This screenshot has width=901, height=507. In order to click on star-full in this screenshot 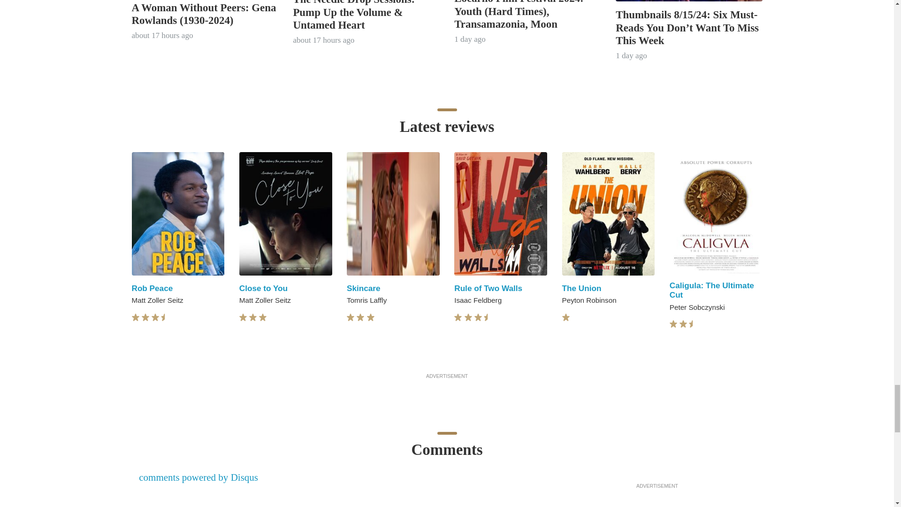, I will do `click(135, 317)`.